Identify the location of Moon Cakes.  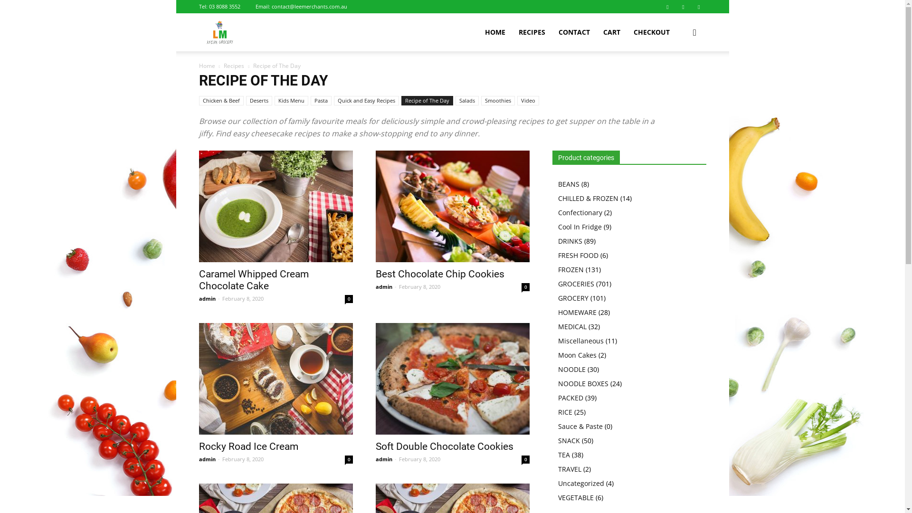
(577, 355).